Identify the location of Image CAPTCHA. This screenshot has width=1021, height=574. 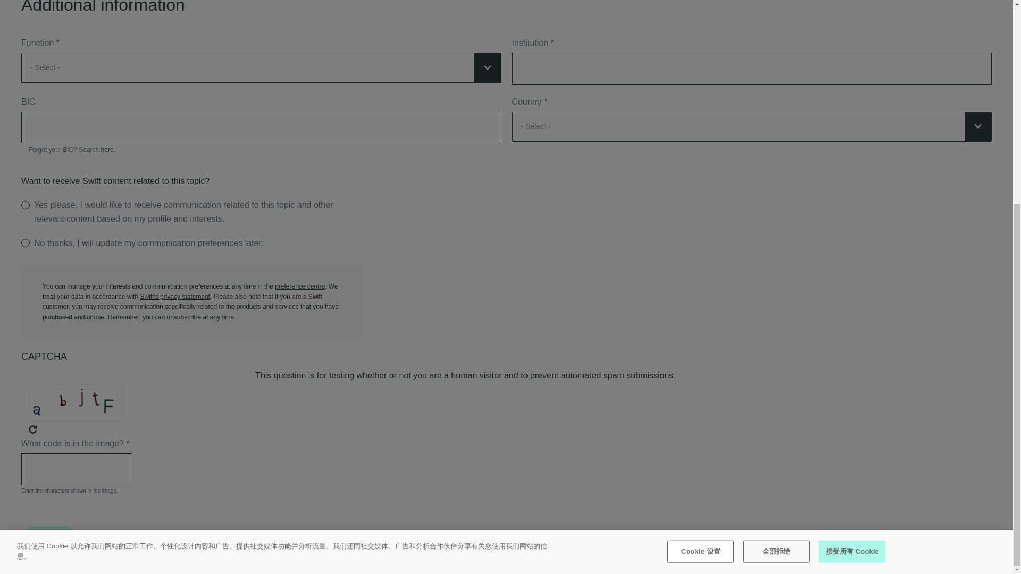
(77, 403).